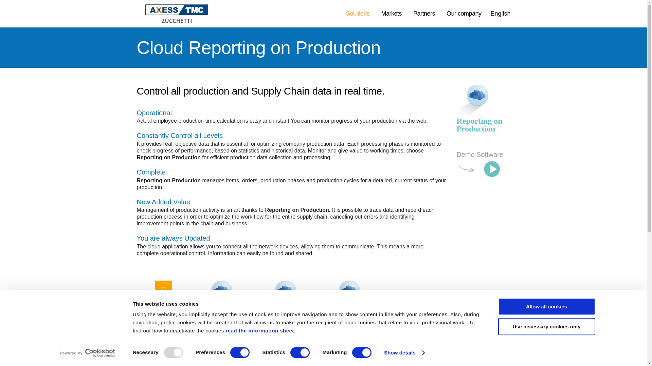 The height and width of the screenshot is (366, 652). Describe the element at coordinates (281, 297) in the screenshot. I see `ico-sfera-oltre-97x97` at that location.